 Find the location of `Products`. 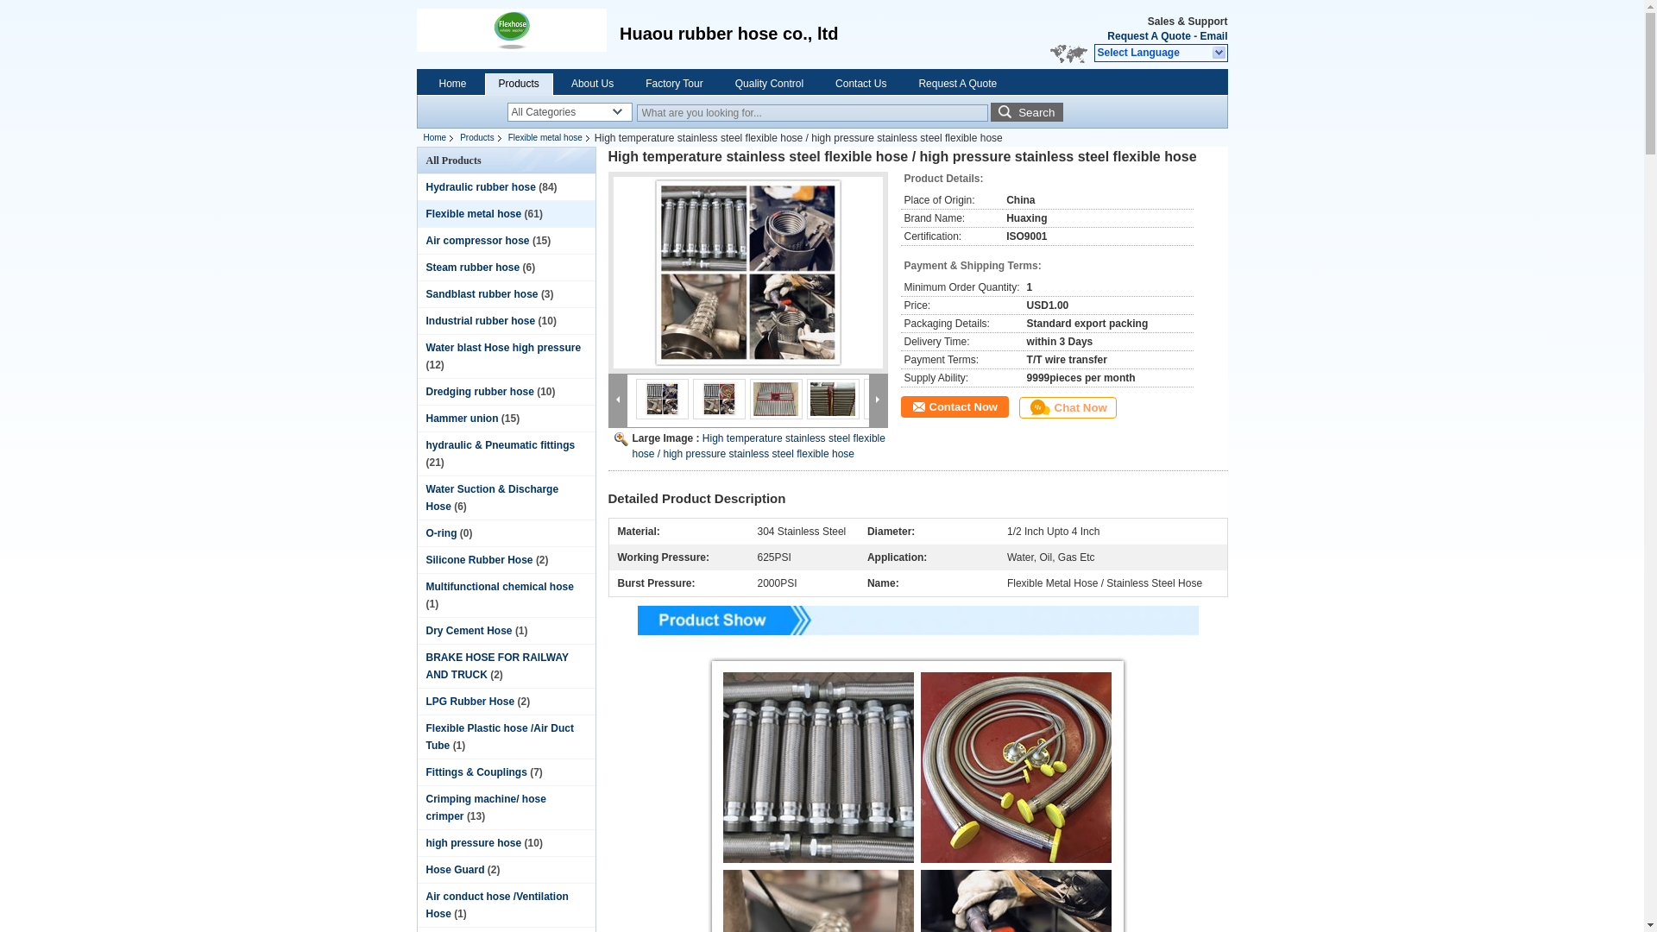

Products is located at coordinates (518, 83).